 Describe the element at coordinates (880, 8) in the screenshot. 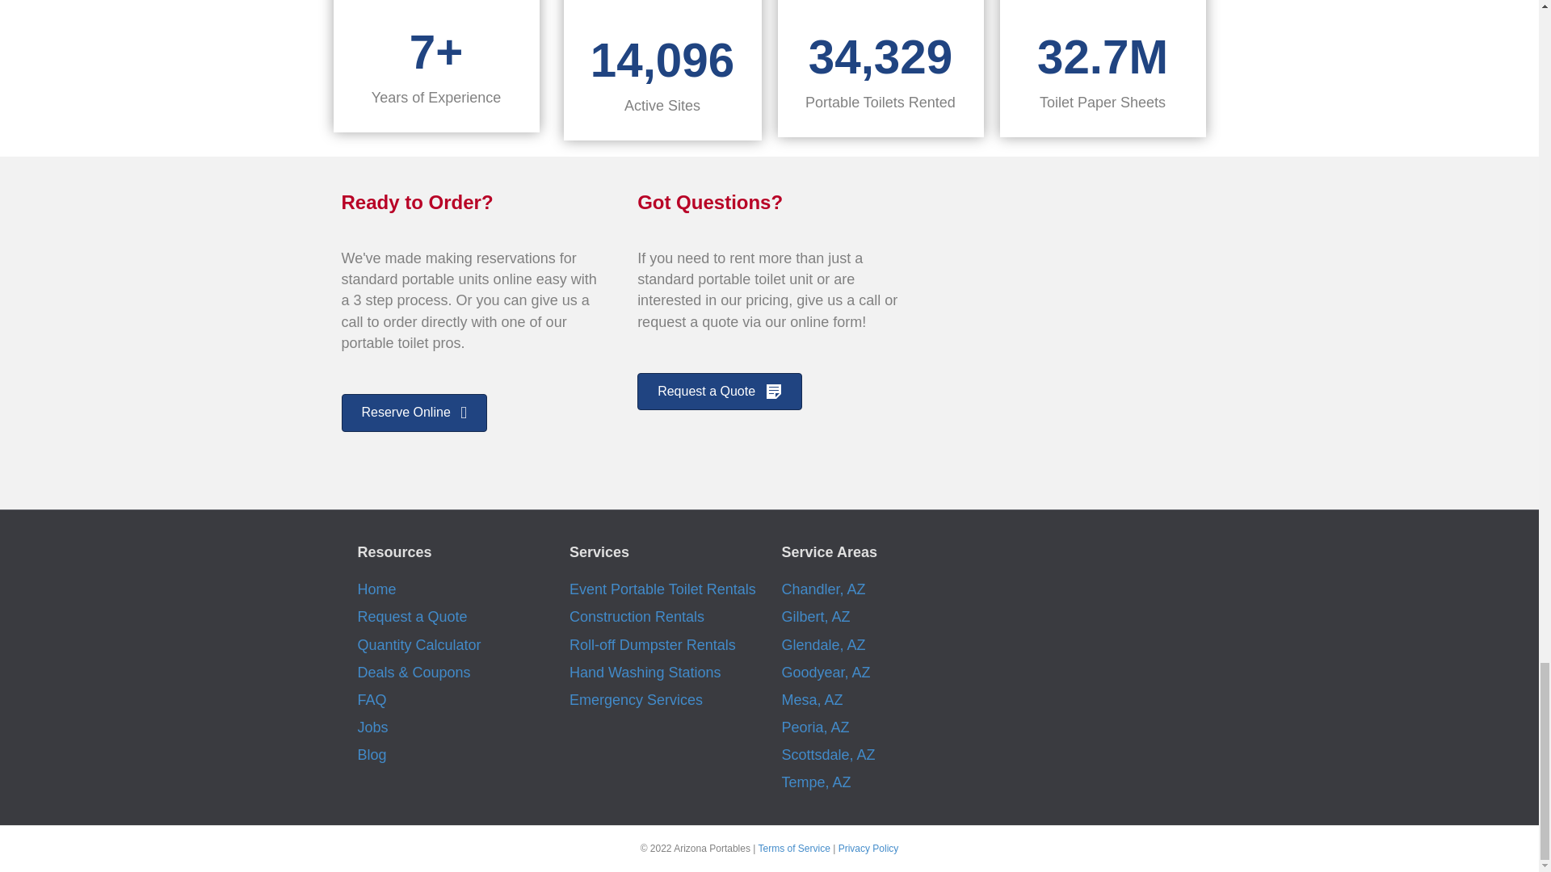

I see `Portable Toilets` at that location.